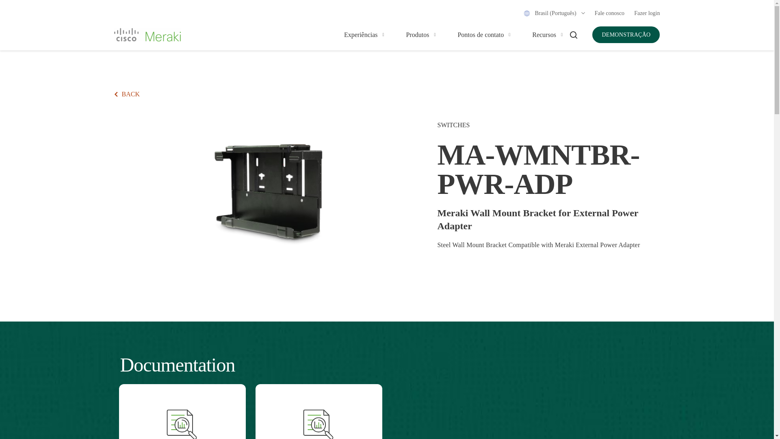  I want to click on Fazer login, so click(647, 13).